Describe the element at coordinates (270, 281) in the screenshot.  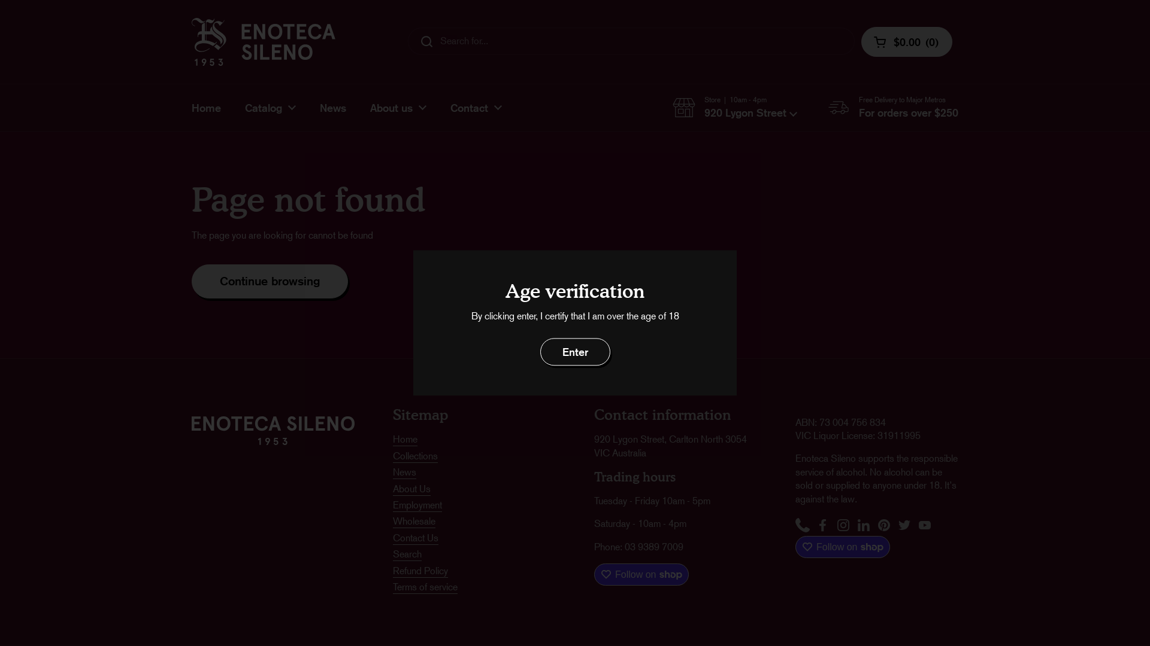
I see `Continue browsing` at that location.